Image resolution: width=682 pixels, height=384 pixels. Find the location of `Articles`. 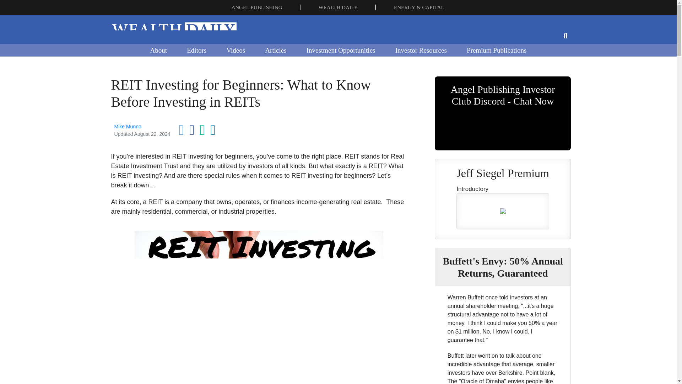

Articles is located at coordinates (275, 50).